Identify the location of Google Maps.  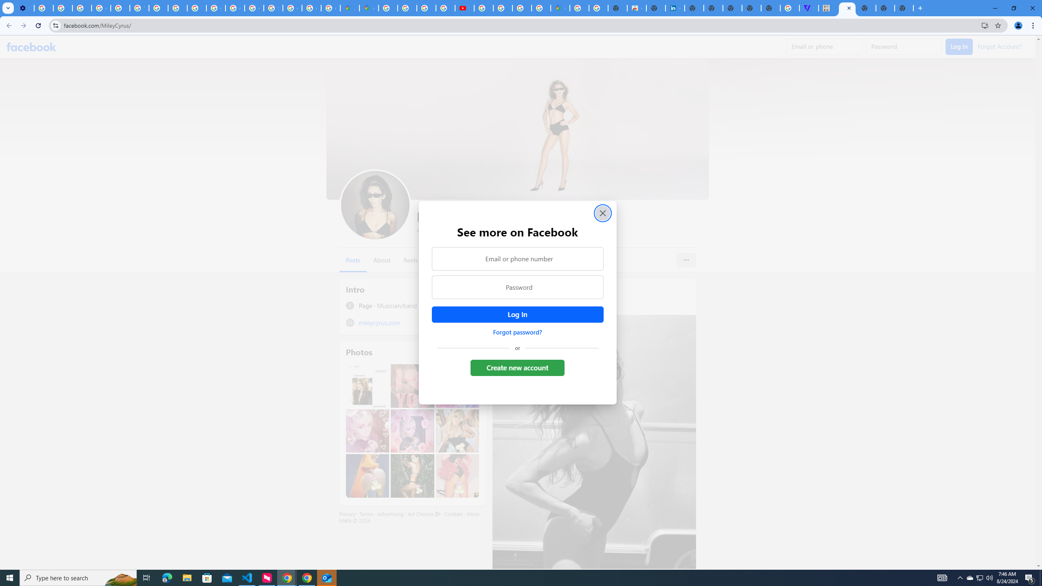
(560, 8).